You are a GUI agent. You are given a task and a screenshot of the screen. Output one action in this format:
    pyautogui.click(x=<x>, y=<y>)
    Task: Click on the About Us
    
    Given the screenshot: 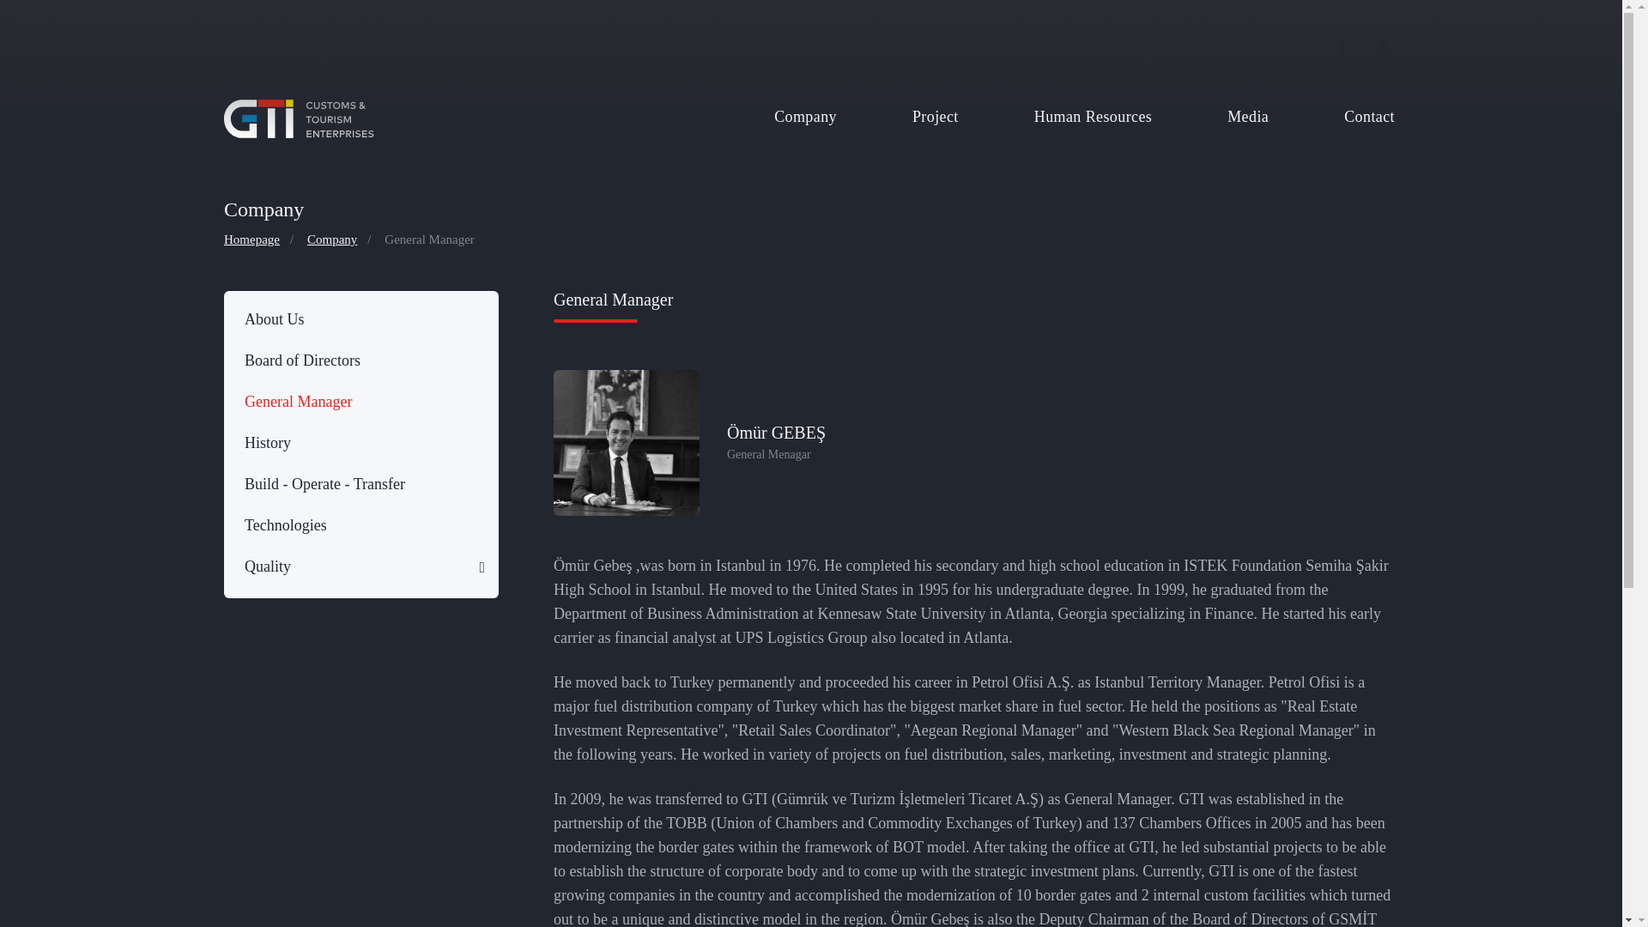 What is the action you would take?
    pyautogui.click(x=357, y=318)
    